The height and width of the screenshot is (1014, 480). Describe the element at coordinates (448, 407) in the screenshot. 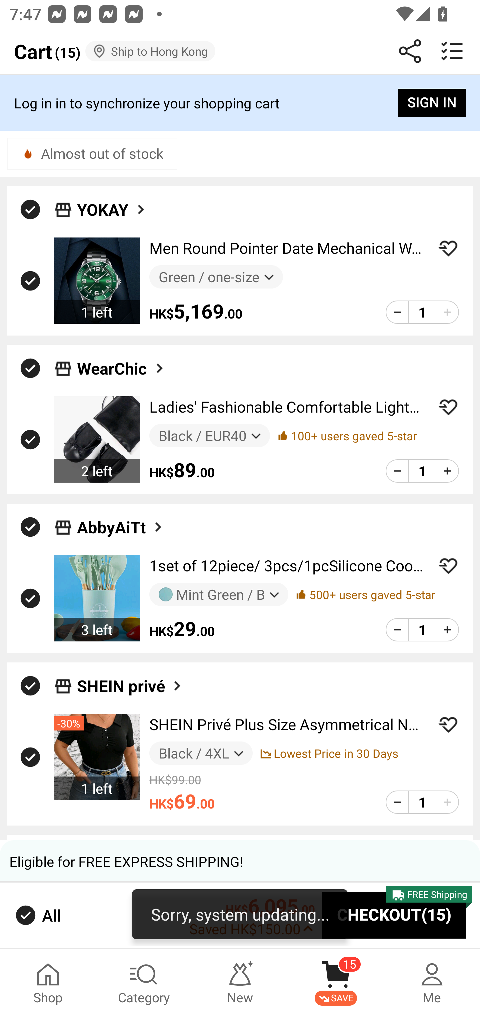

I see `ADD TO WISHLIST` at that location.